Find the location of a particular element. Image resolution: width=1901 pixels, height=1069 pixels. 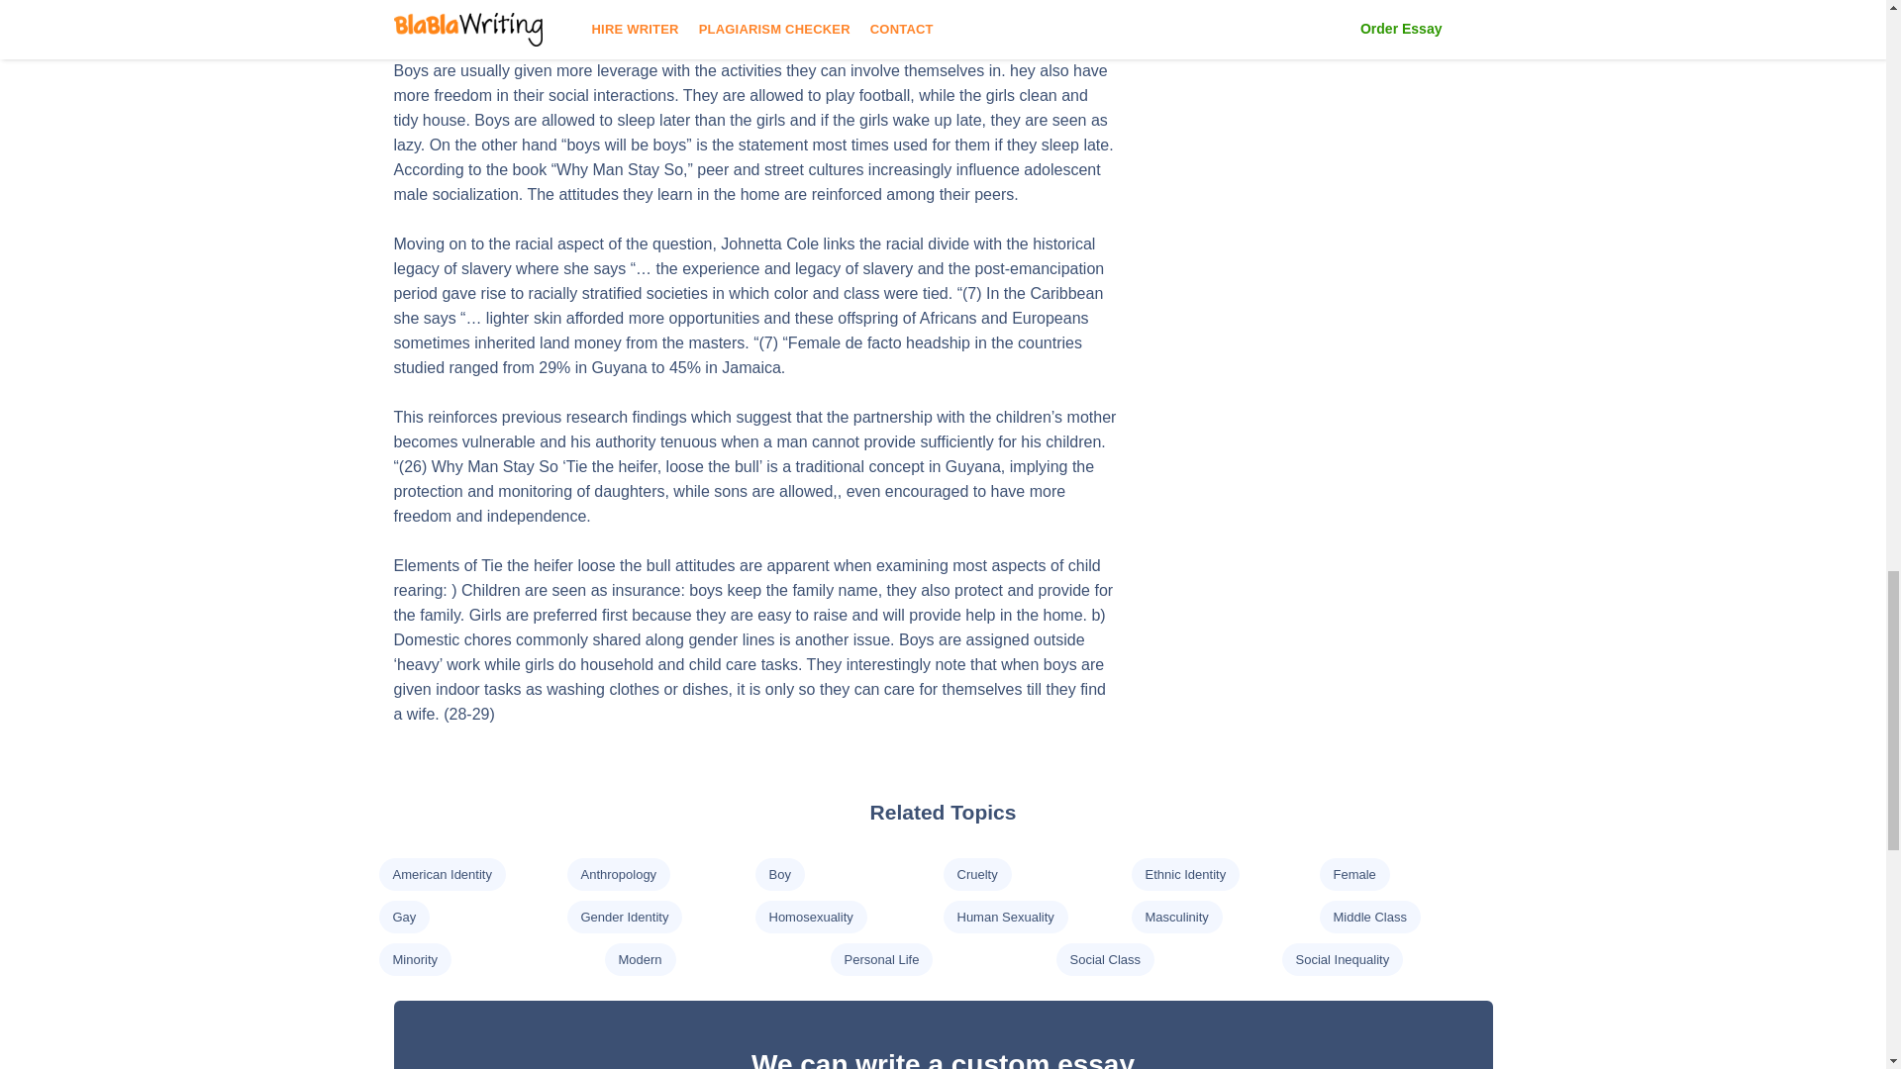

Female is located at coordinates (1352, 874).